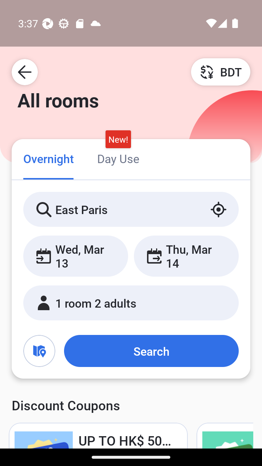 The height and width of the screenshot is (466, 262). What do you see at coordinates (76, 256) in the screenshot?
I see `Wed, Mar 13` at bounding box center [76, 256].